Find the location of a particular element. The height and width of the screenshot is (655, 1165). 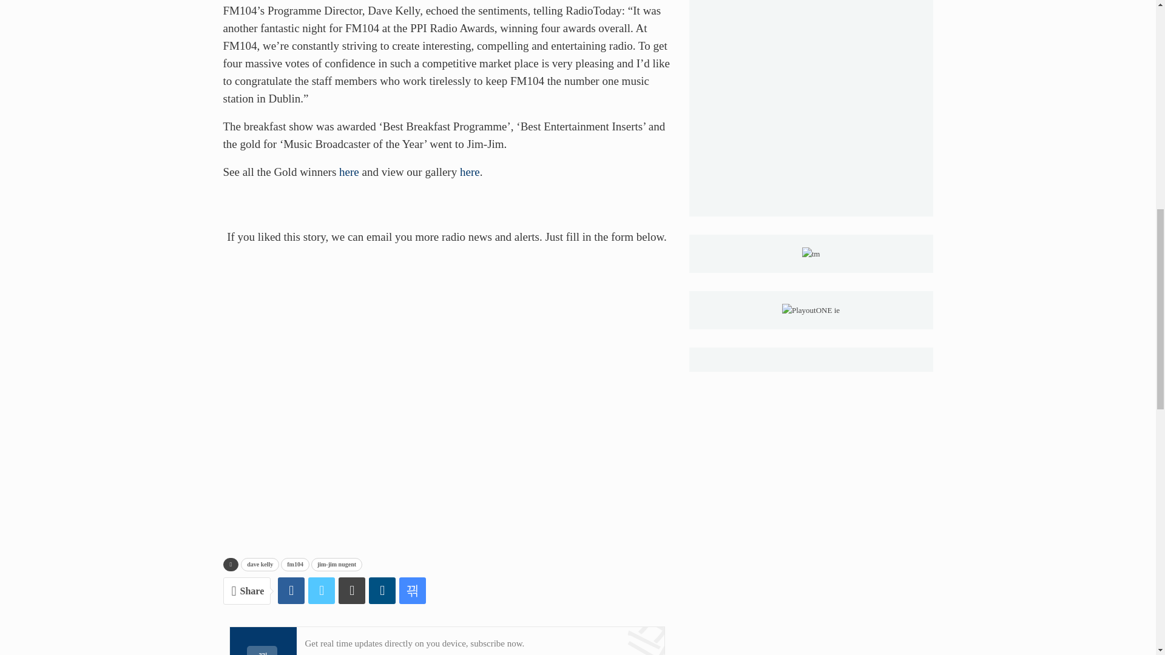

jim-jim nugent is located at coordinates (336, 564).